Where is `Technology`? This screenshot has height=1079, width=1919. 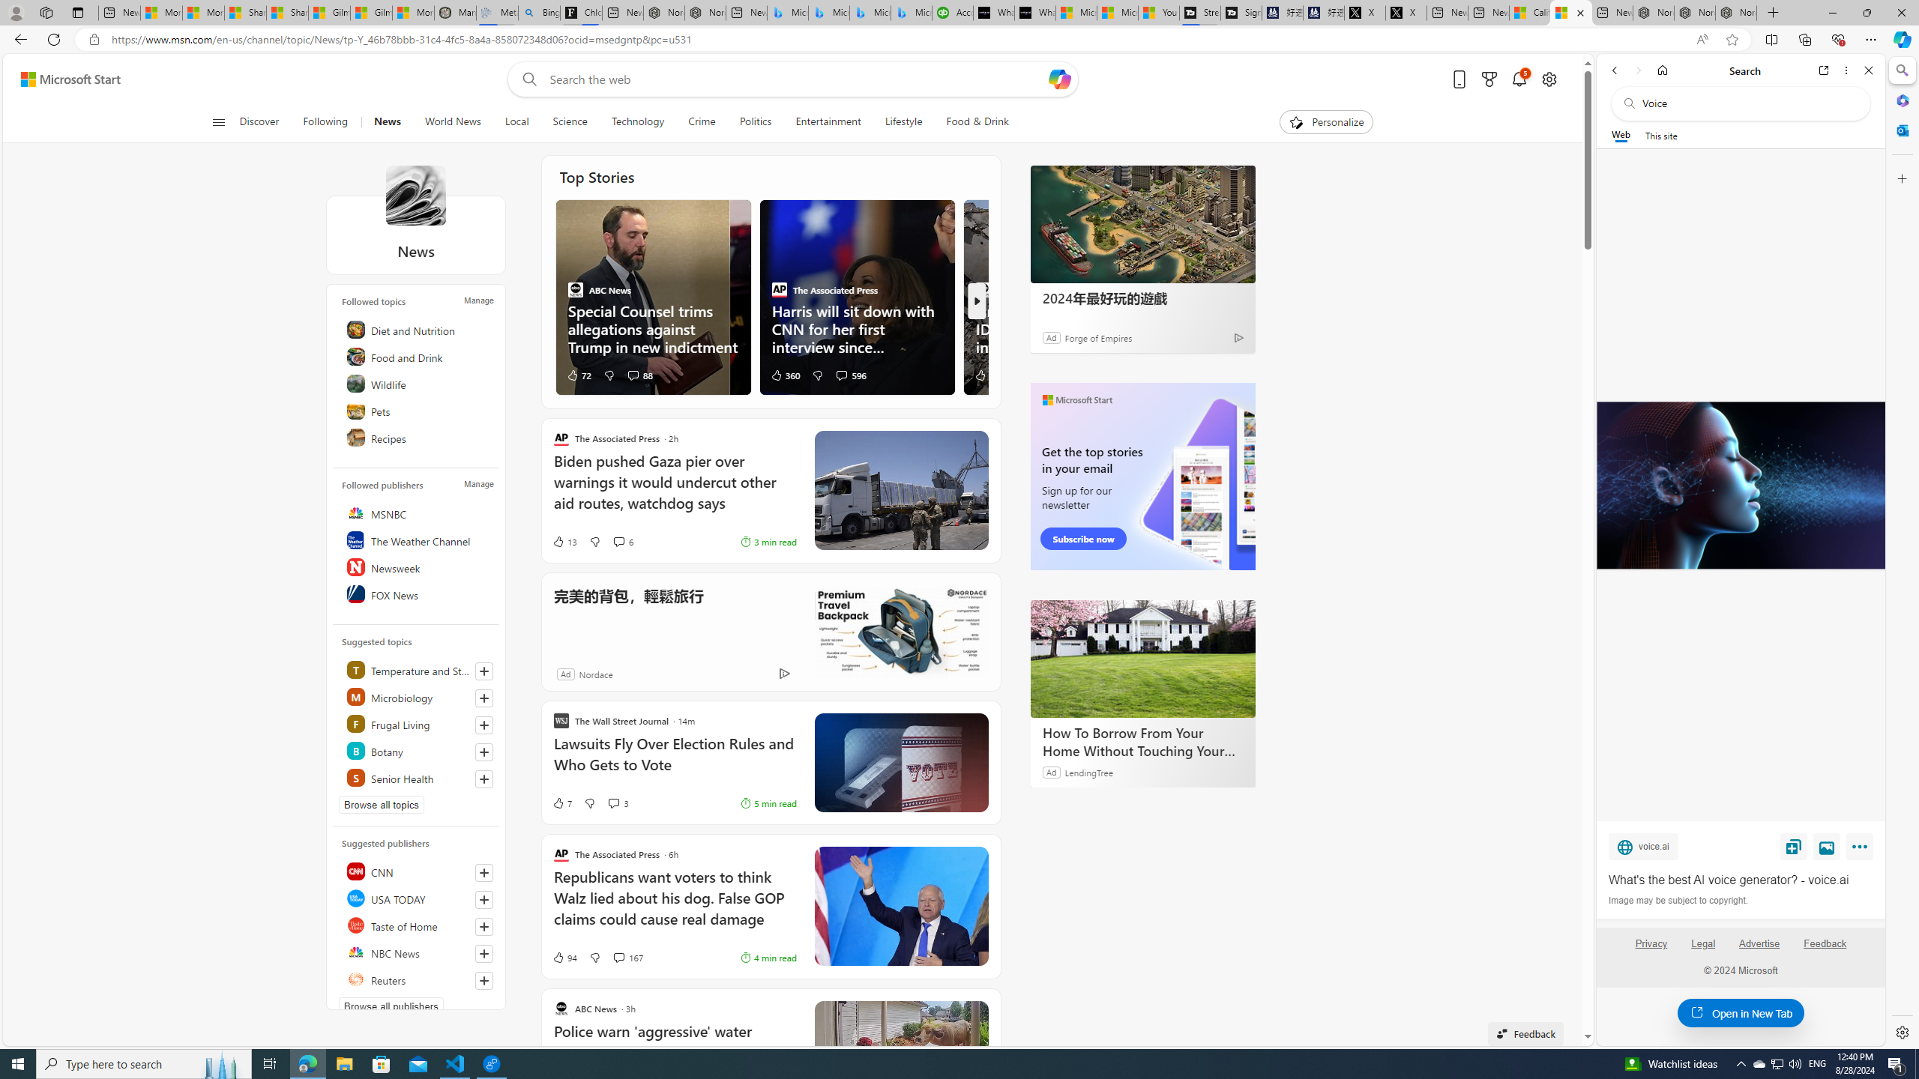 Technology is located at coordinates (637, 122).